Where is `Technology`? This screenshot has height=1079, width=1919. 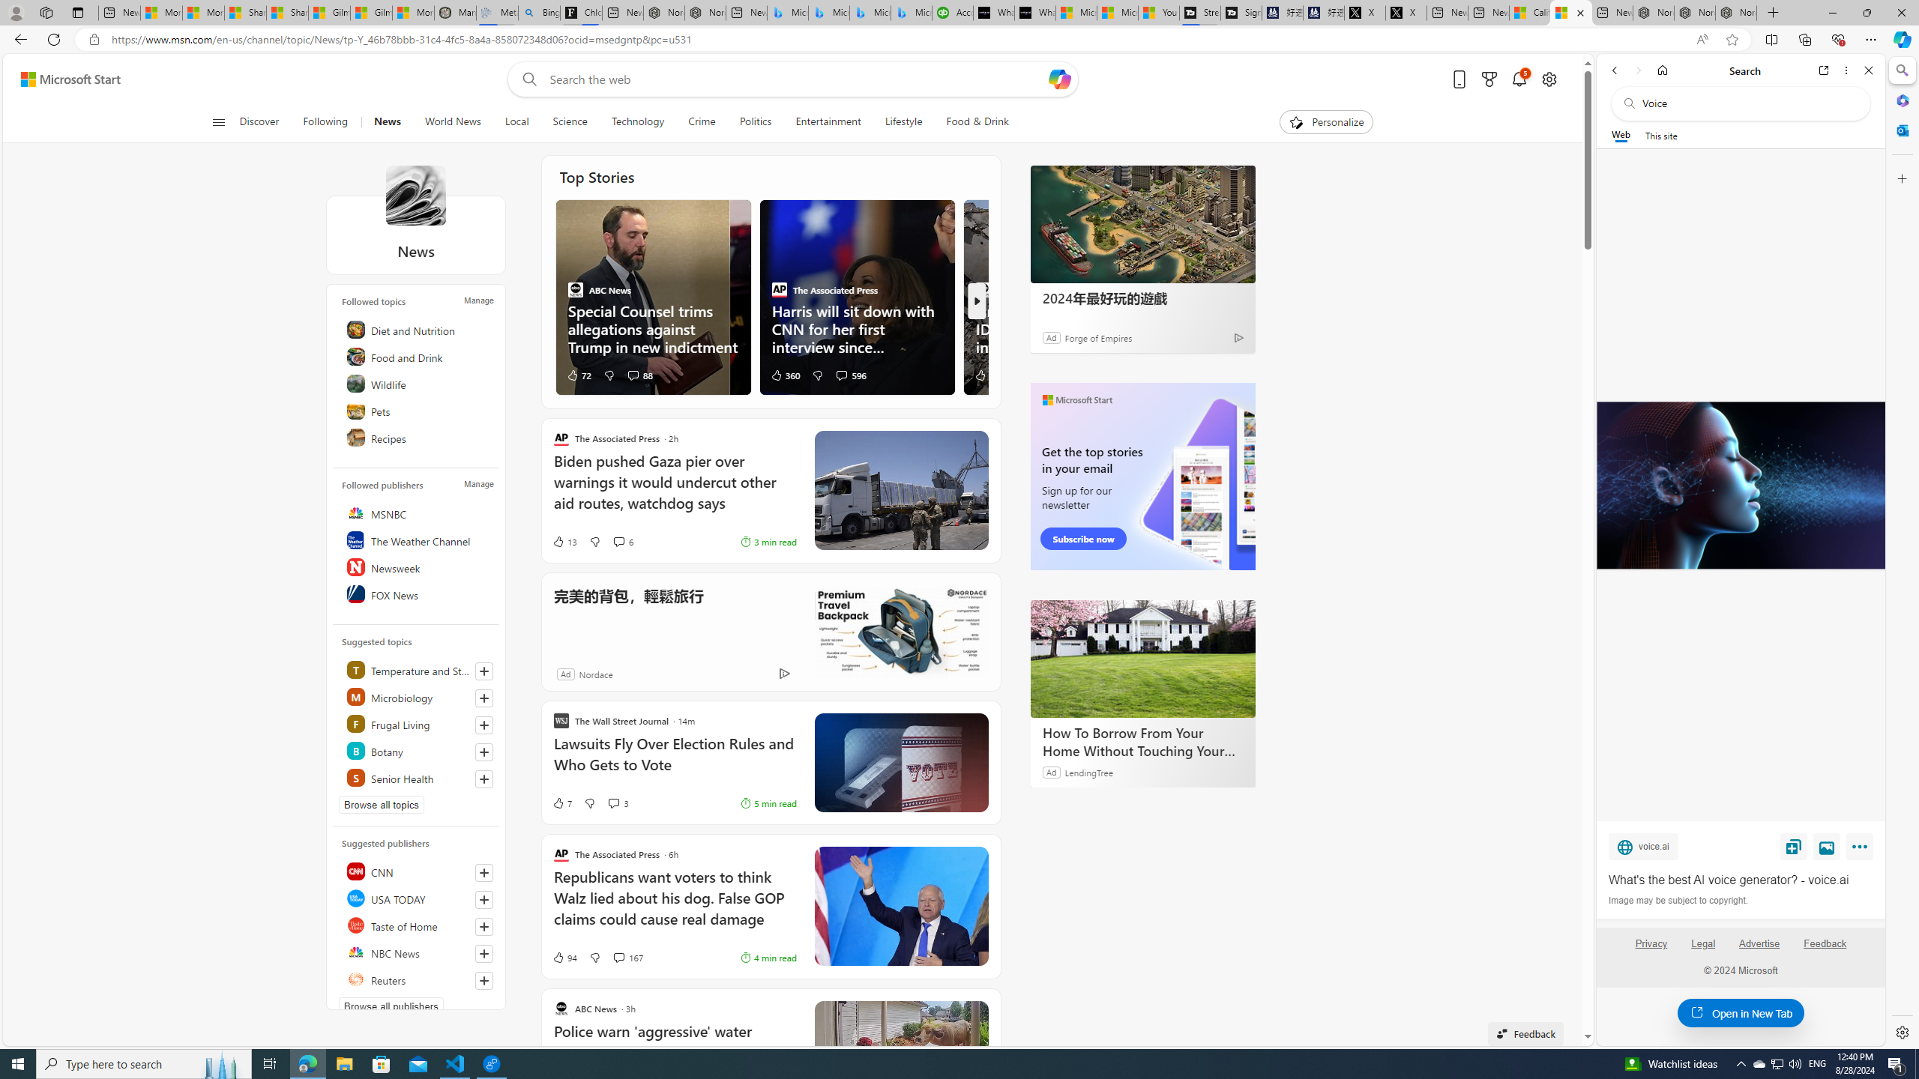 Technology is located at coordinates (637, 122).